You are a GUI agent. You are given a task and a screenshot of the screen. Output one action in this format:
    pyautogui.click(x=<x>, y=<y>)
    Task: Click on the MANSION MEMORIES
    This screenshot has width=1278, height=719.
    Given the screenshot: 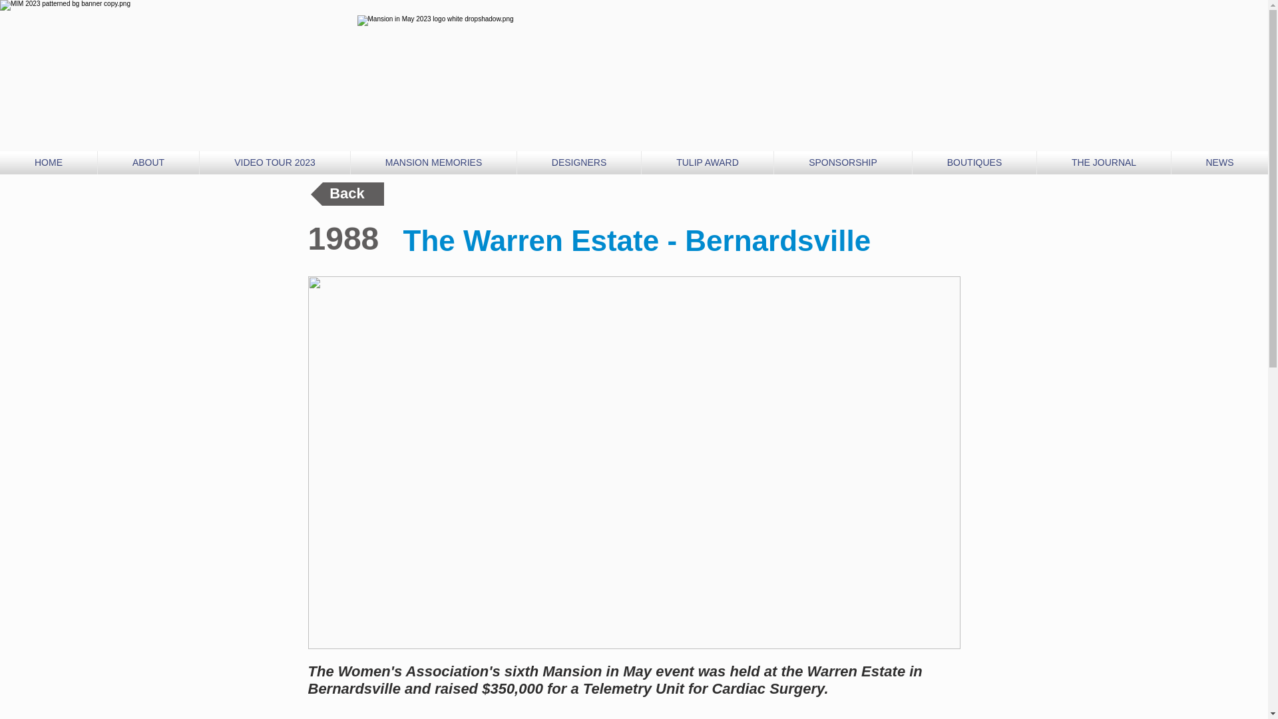 What is the action you would take?
    pyautogui.click(x=433, y=162)
    